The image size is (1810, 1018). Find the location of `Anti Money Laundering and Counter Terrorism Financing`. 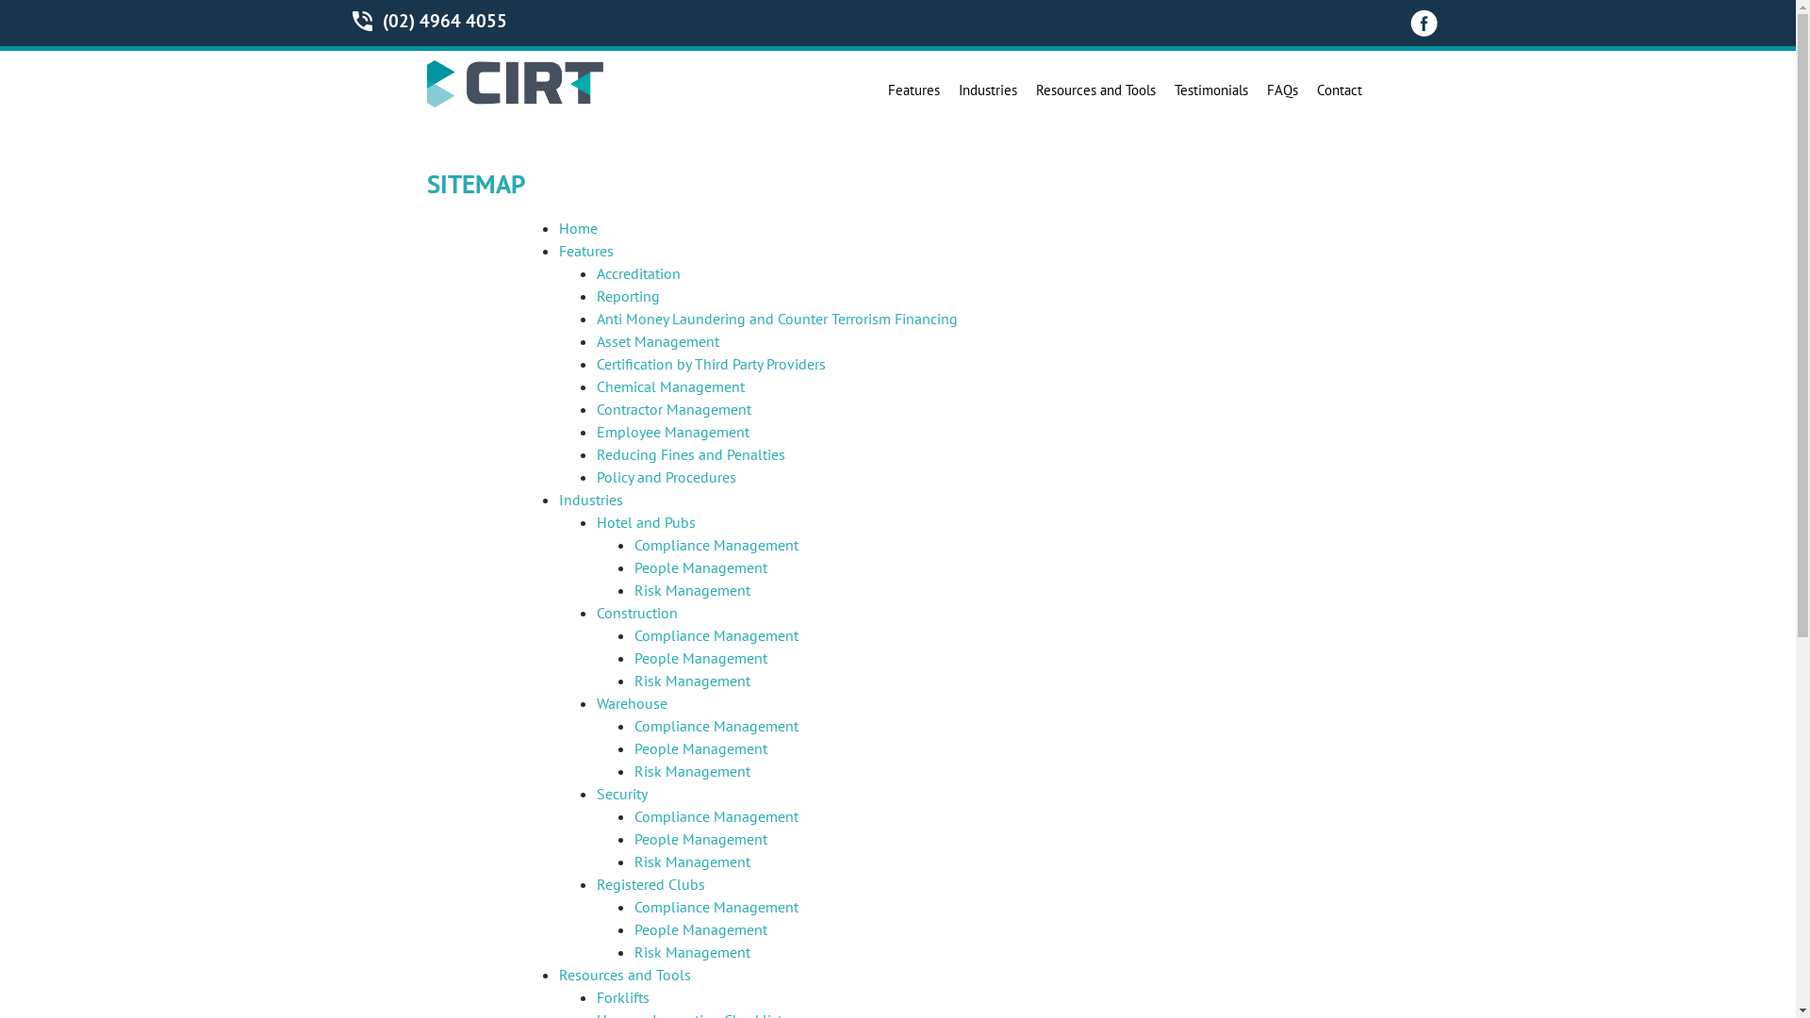

Anti Money Laundering and Counter Terrorism Financing is located at coordinates (777, 319).